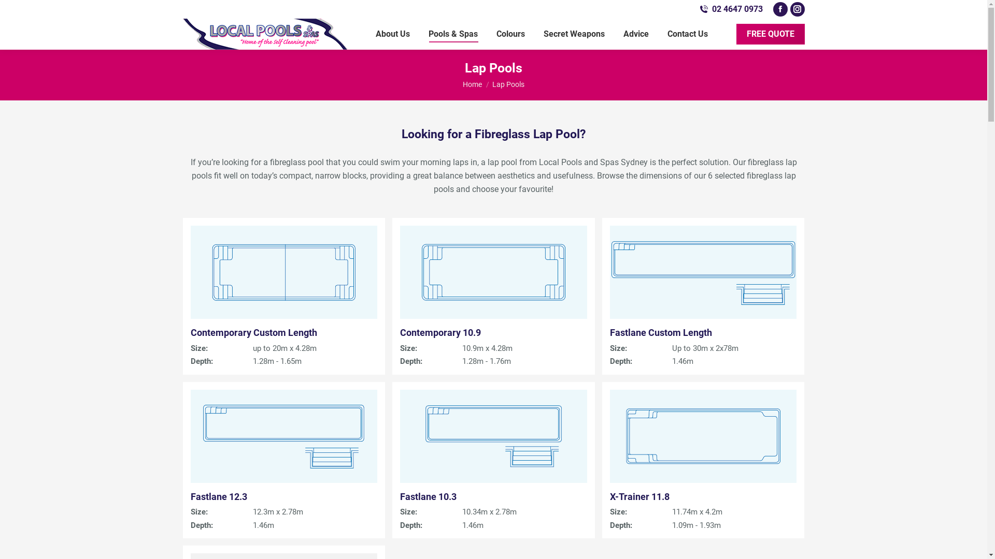 This screenshot has width=995, height=559. What do you see at coordinates (635, 34) in the screenshot?
I see `Advice` at bounding box center [635, 34].